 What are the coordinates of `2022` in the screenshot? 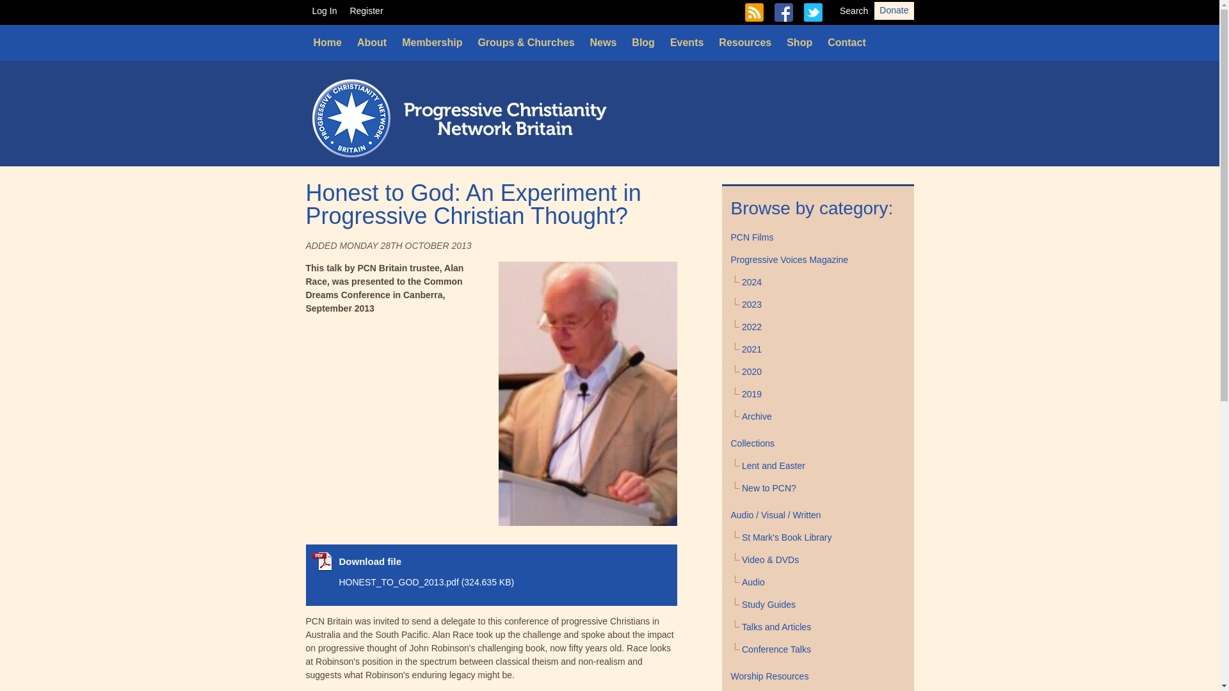 It's located at (751, 327).